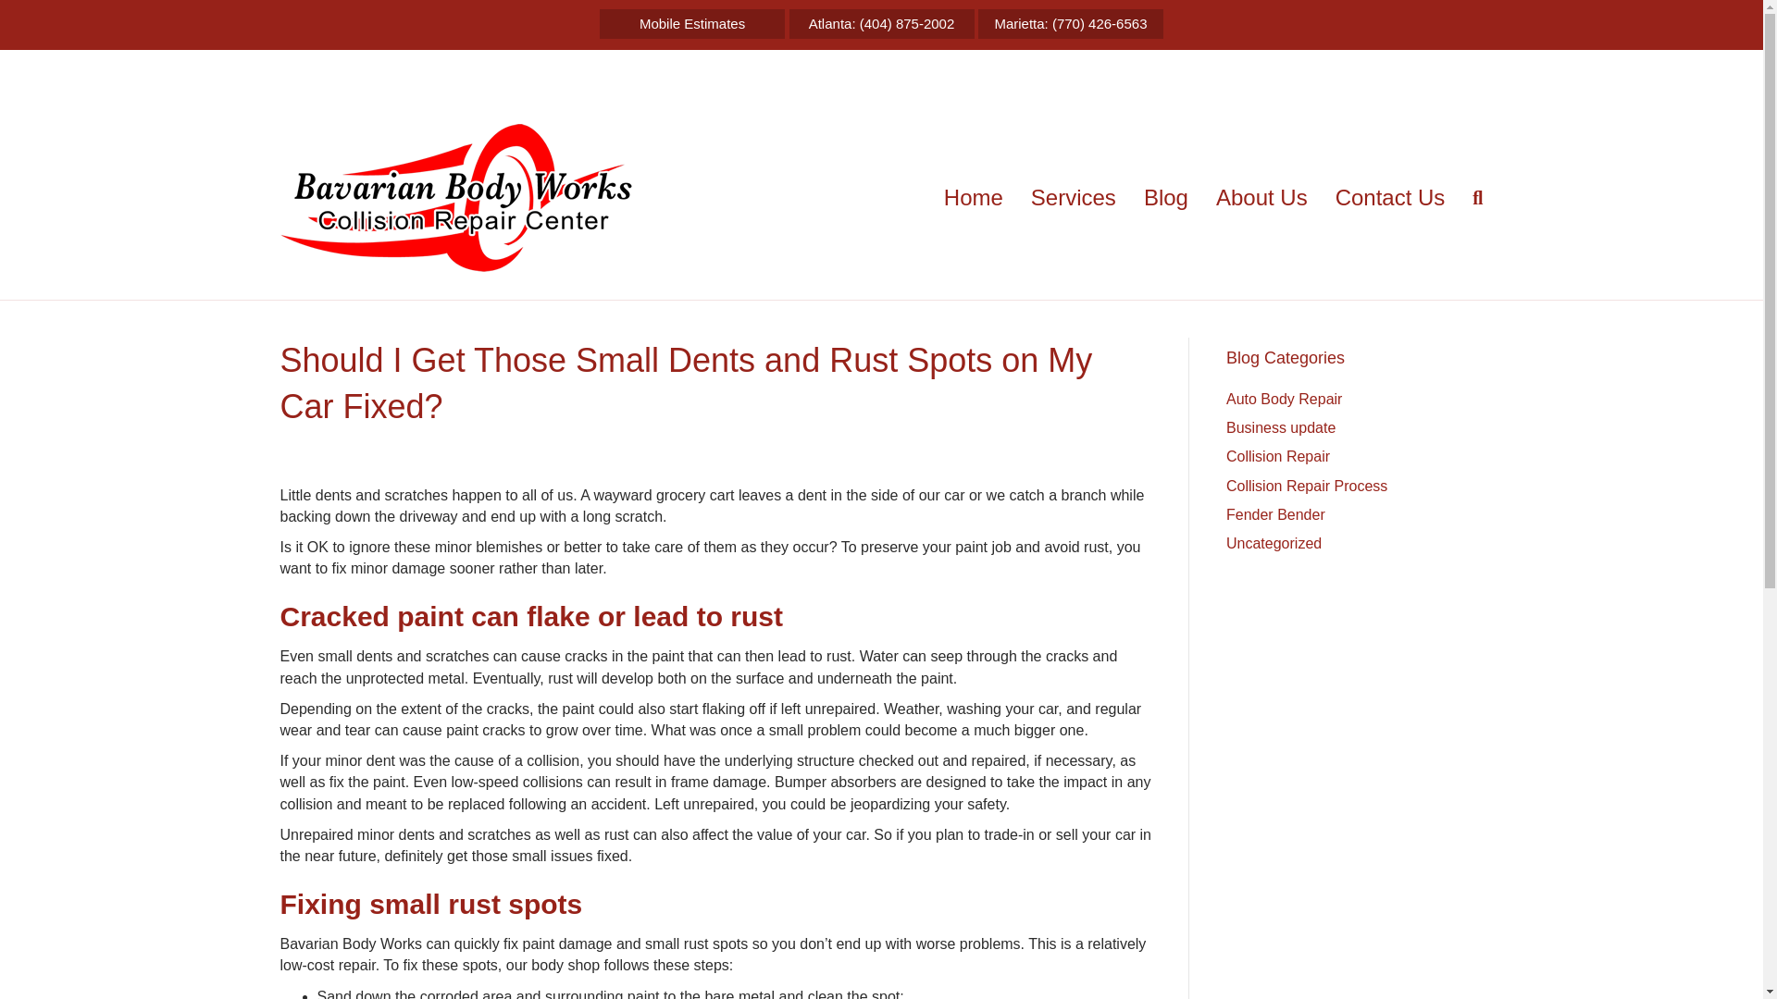  Describe the element at coordinates (1262, 198) in the screenshot. I see `About Us` at that location.